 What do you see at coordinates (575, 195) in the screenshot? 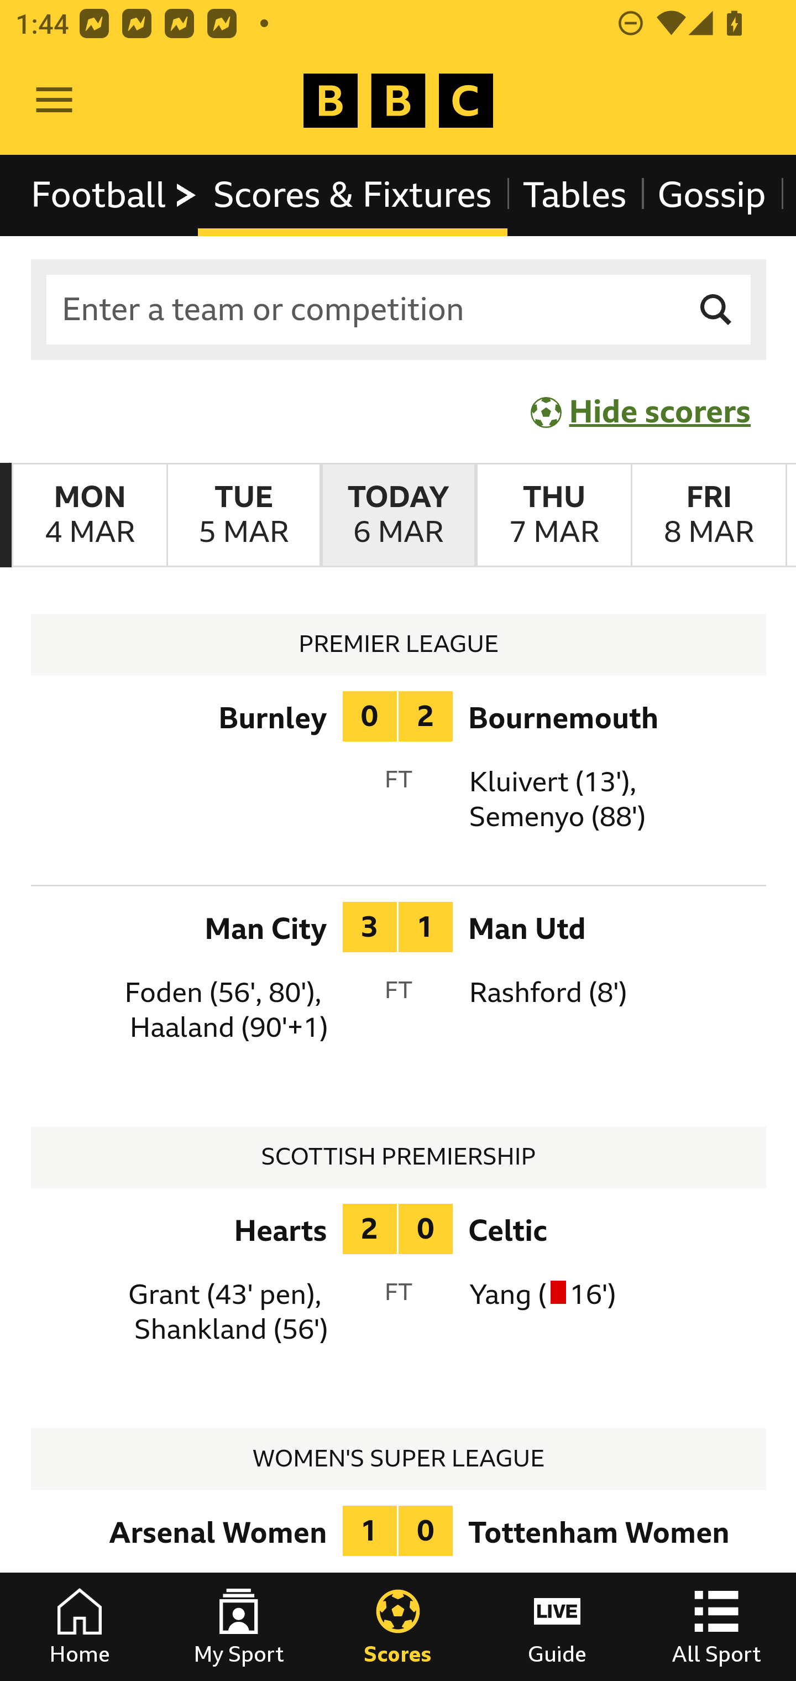
I see `Tables` at bounding box center [575, 195].